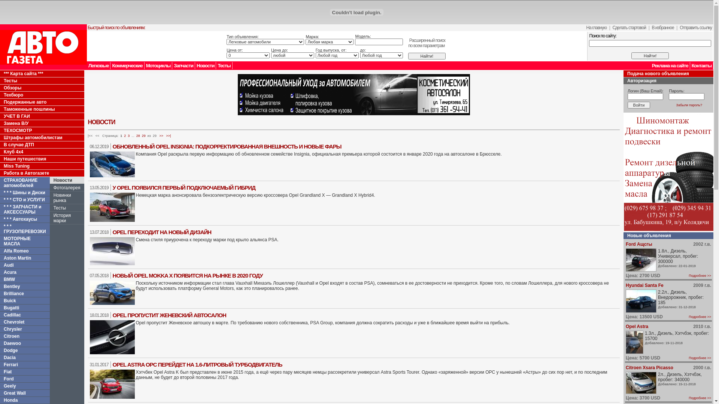 This screenshot has height=404, width=719. What do you see at coordinates (13, 329) in the screenshot?
I see `Chrysler` at bounding box center [13, 329].